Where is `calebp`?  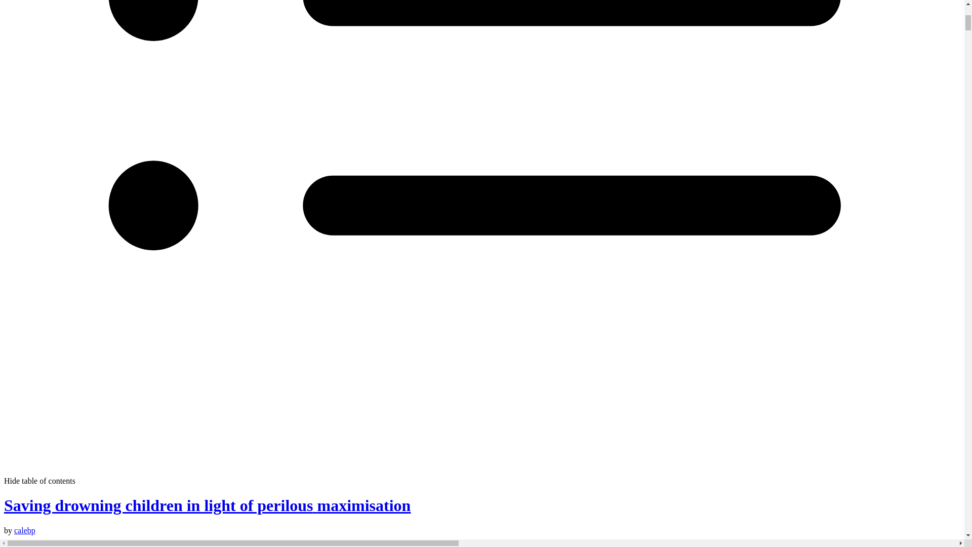
calebp is located at coordinates (24, 530).